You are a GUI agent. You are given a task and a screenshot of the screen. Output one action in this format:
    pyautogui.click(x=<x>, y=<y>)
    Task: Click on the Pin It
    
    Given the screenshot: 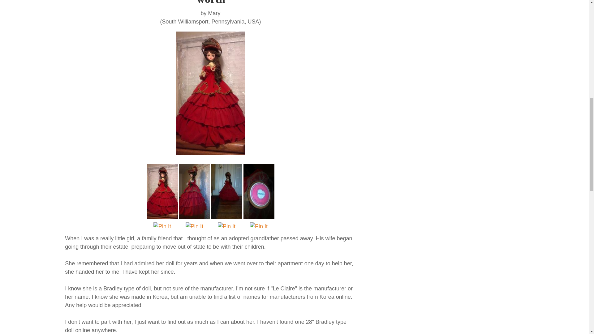 What is the action you would take?
    pyautogui.click(x=194, y=226)
    